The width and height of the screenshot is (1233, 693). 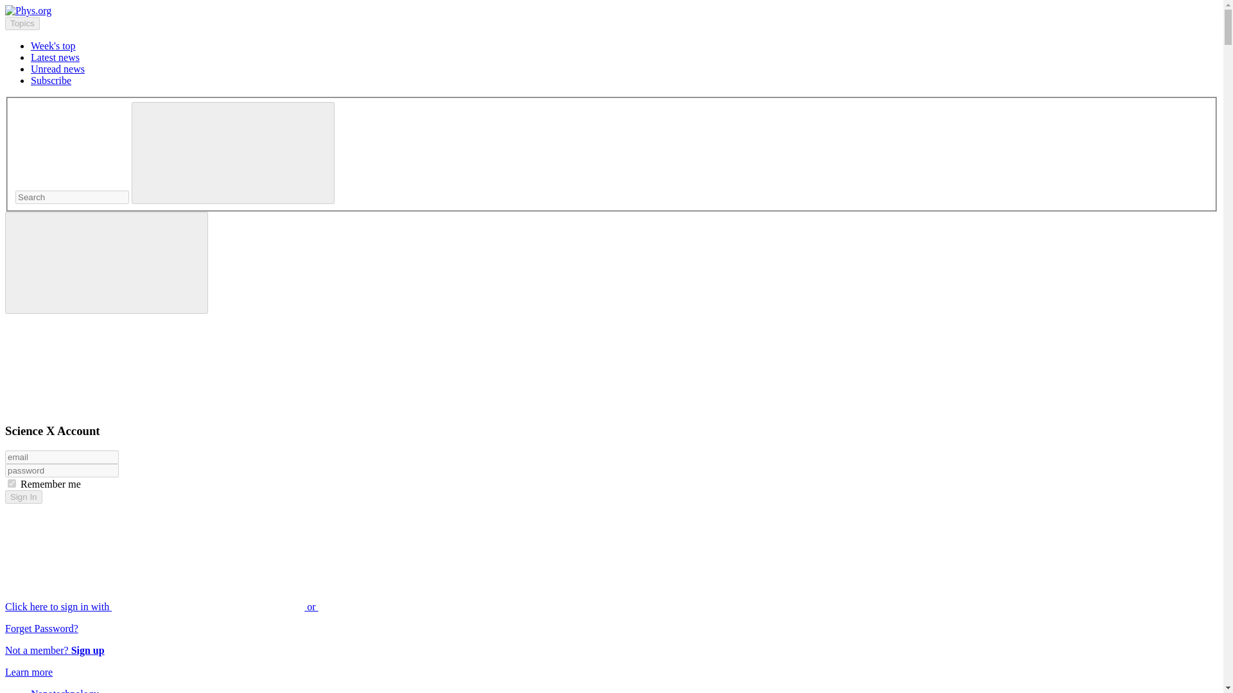 I want to click on Sign In, so click(x=23, y=497).